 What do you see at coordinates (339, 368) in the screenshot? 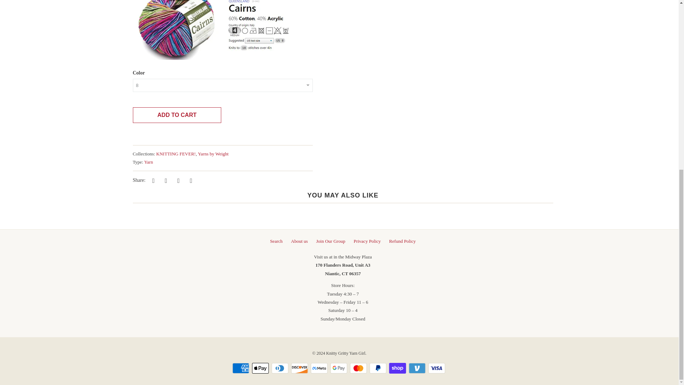
I see `Google Pay` at bounding box center [339, 368].